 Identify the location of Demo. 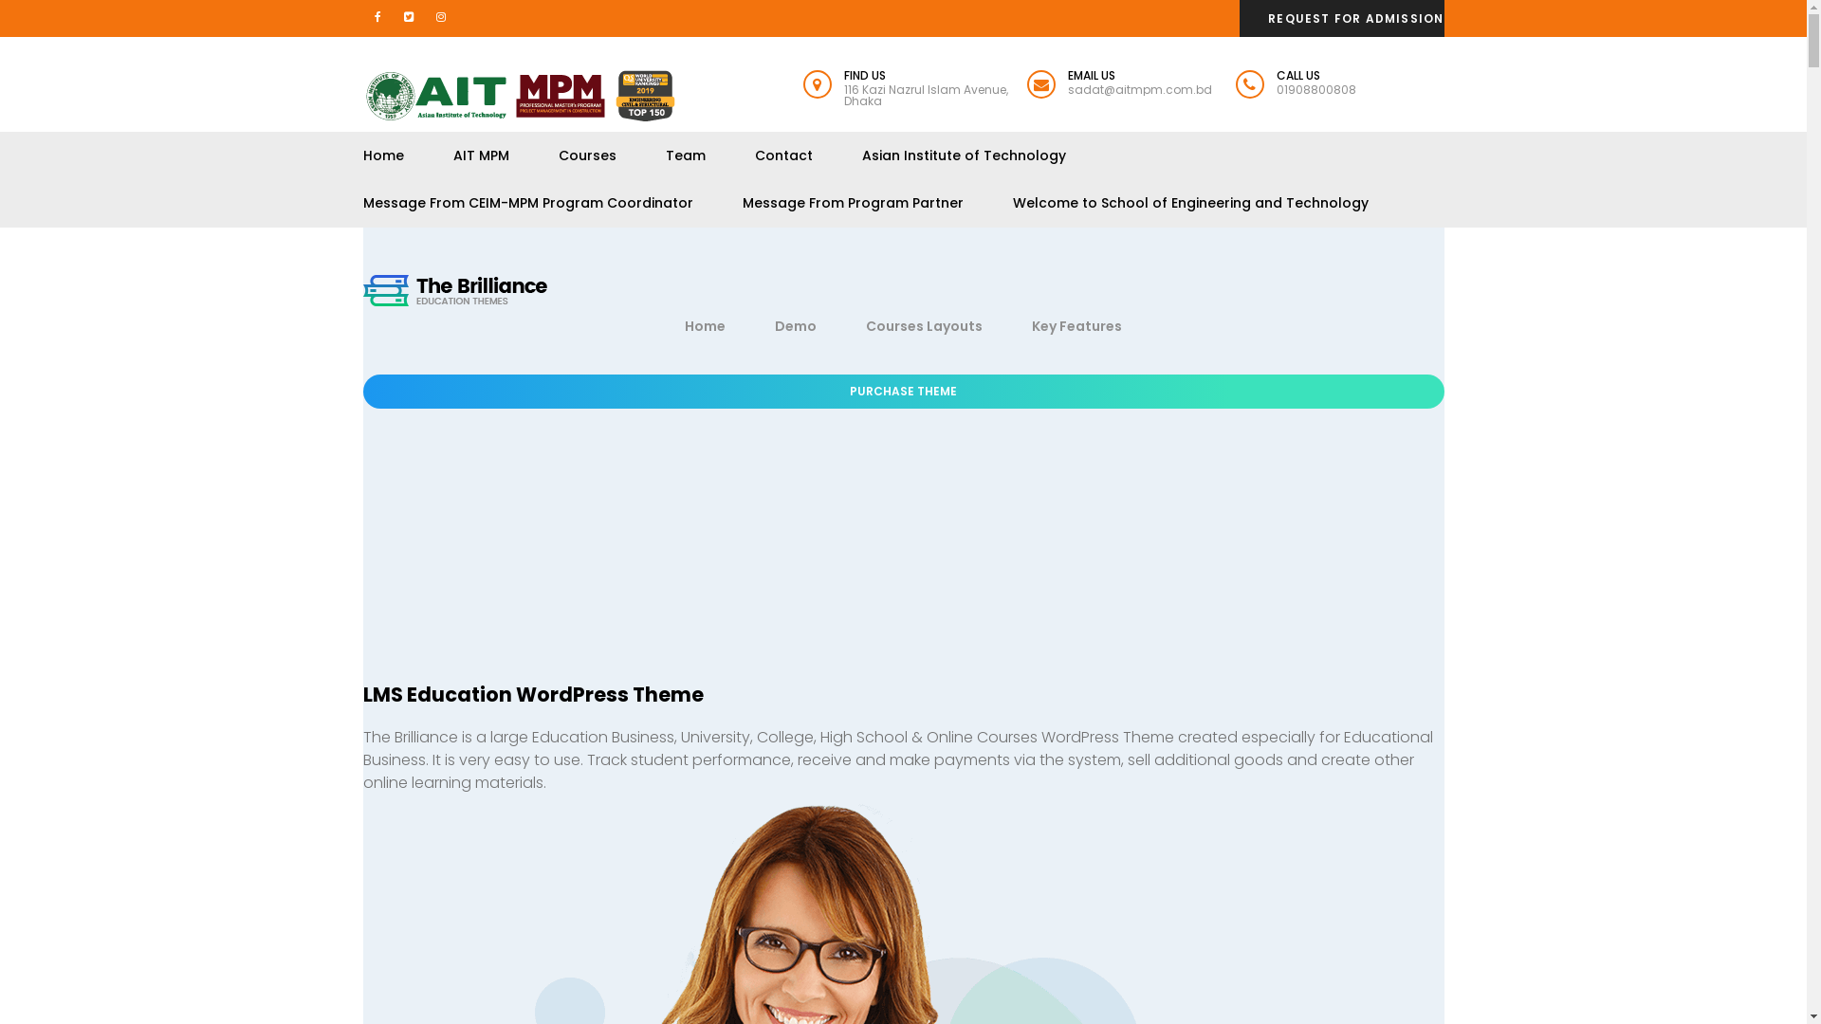
(796, 326).